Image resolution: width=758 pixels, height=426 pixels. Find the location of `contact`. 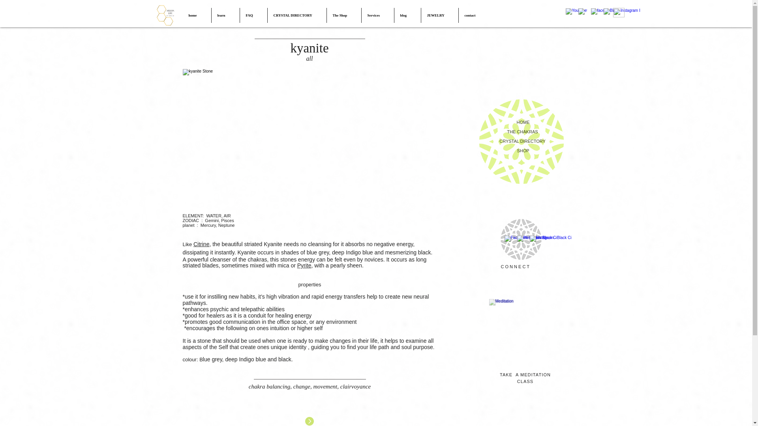

contact is located at coordinates (474, 15).